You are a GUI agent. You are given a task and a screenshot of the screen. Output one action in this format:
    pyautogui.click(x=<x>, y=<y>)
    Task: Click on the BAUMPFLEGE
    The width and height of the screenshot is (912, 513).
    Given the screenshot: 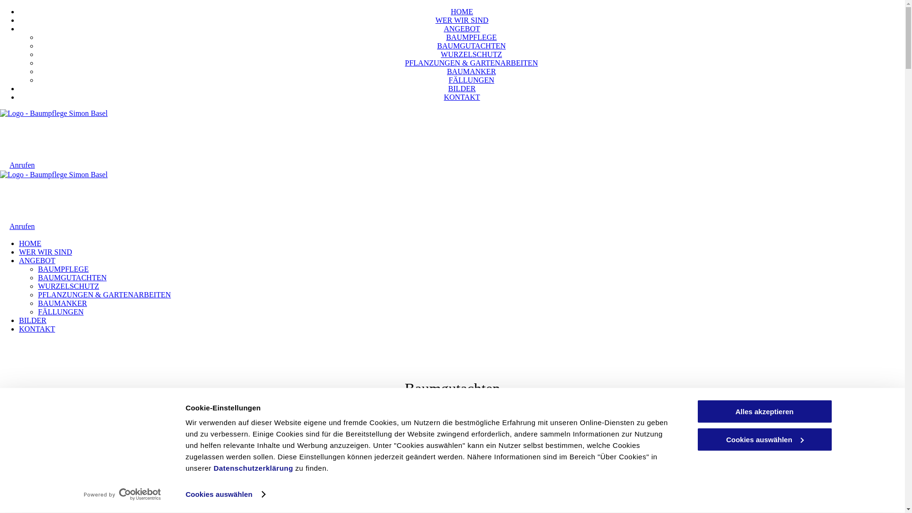 What is the action you would take?
    pyautogui.click(x=64, y=269)
    